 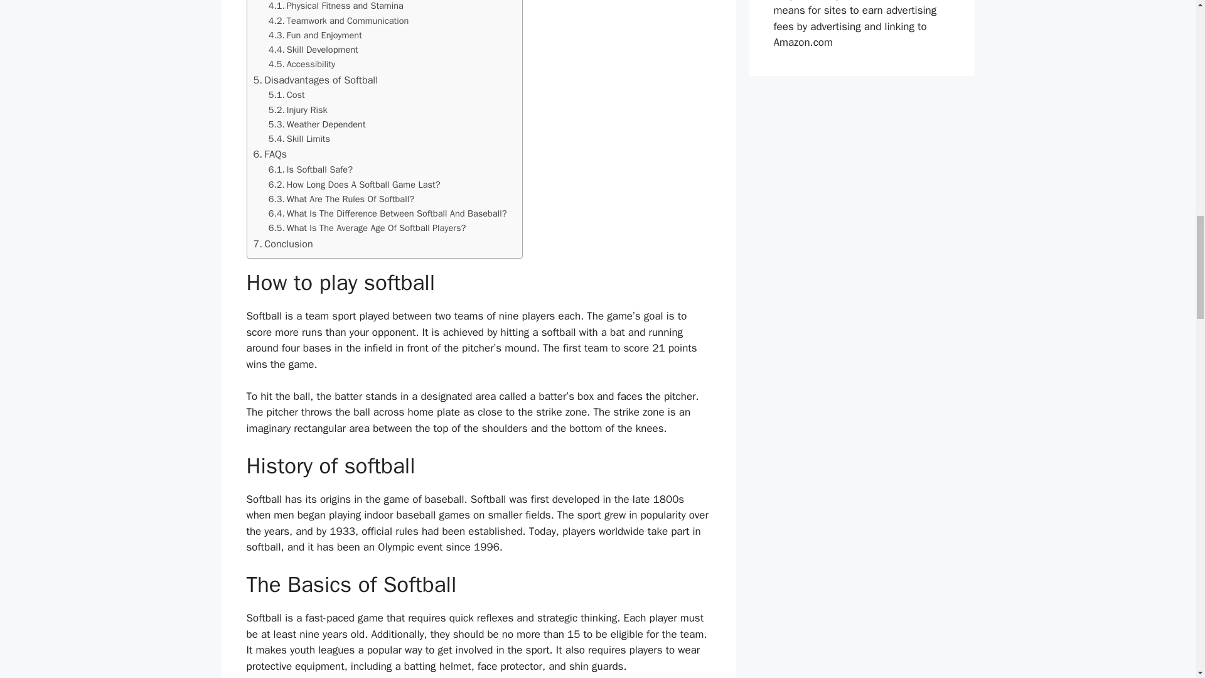 I want to click on Cost, so click(x=286, y=95).